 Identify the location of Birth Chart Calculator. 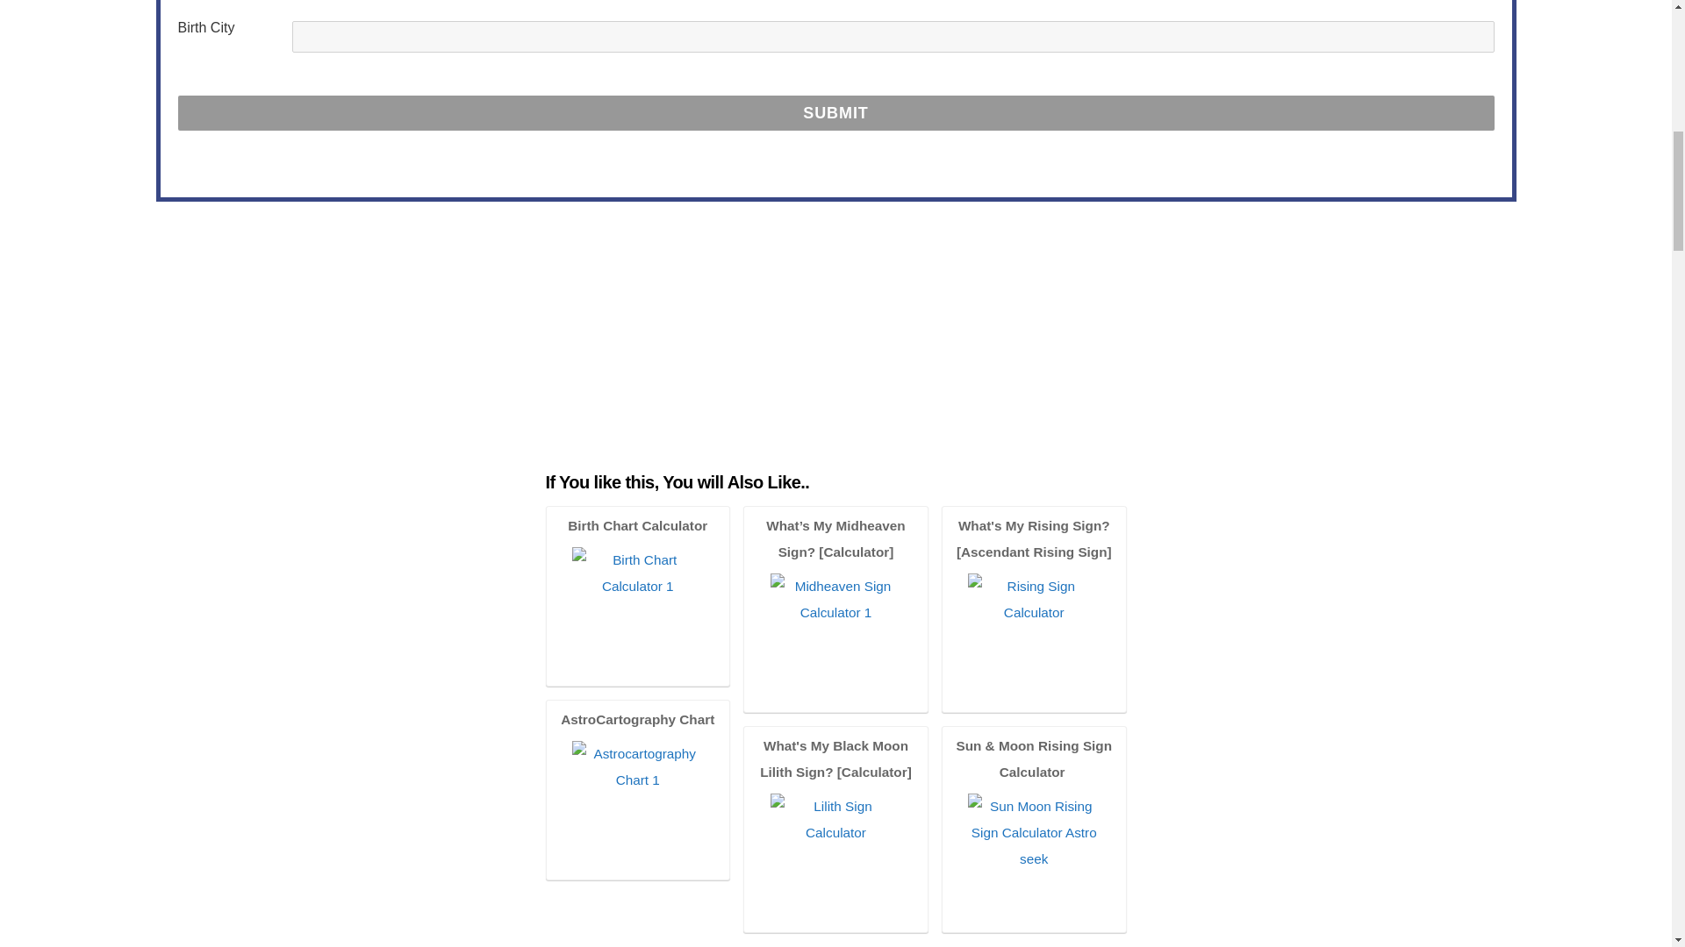
(637, 612).